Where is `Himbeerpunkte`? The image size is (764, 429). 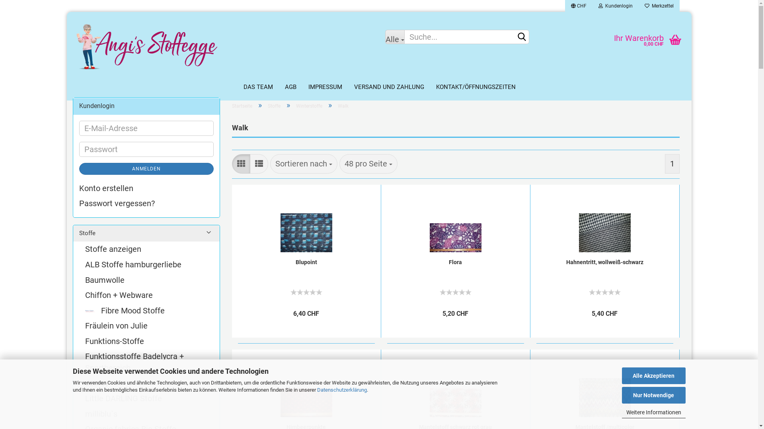
Himbeerpunkte is located at coordinates (306, 389).